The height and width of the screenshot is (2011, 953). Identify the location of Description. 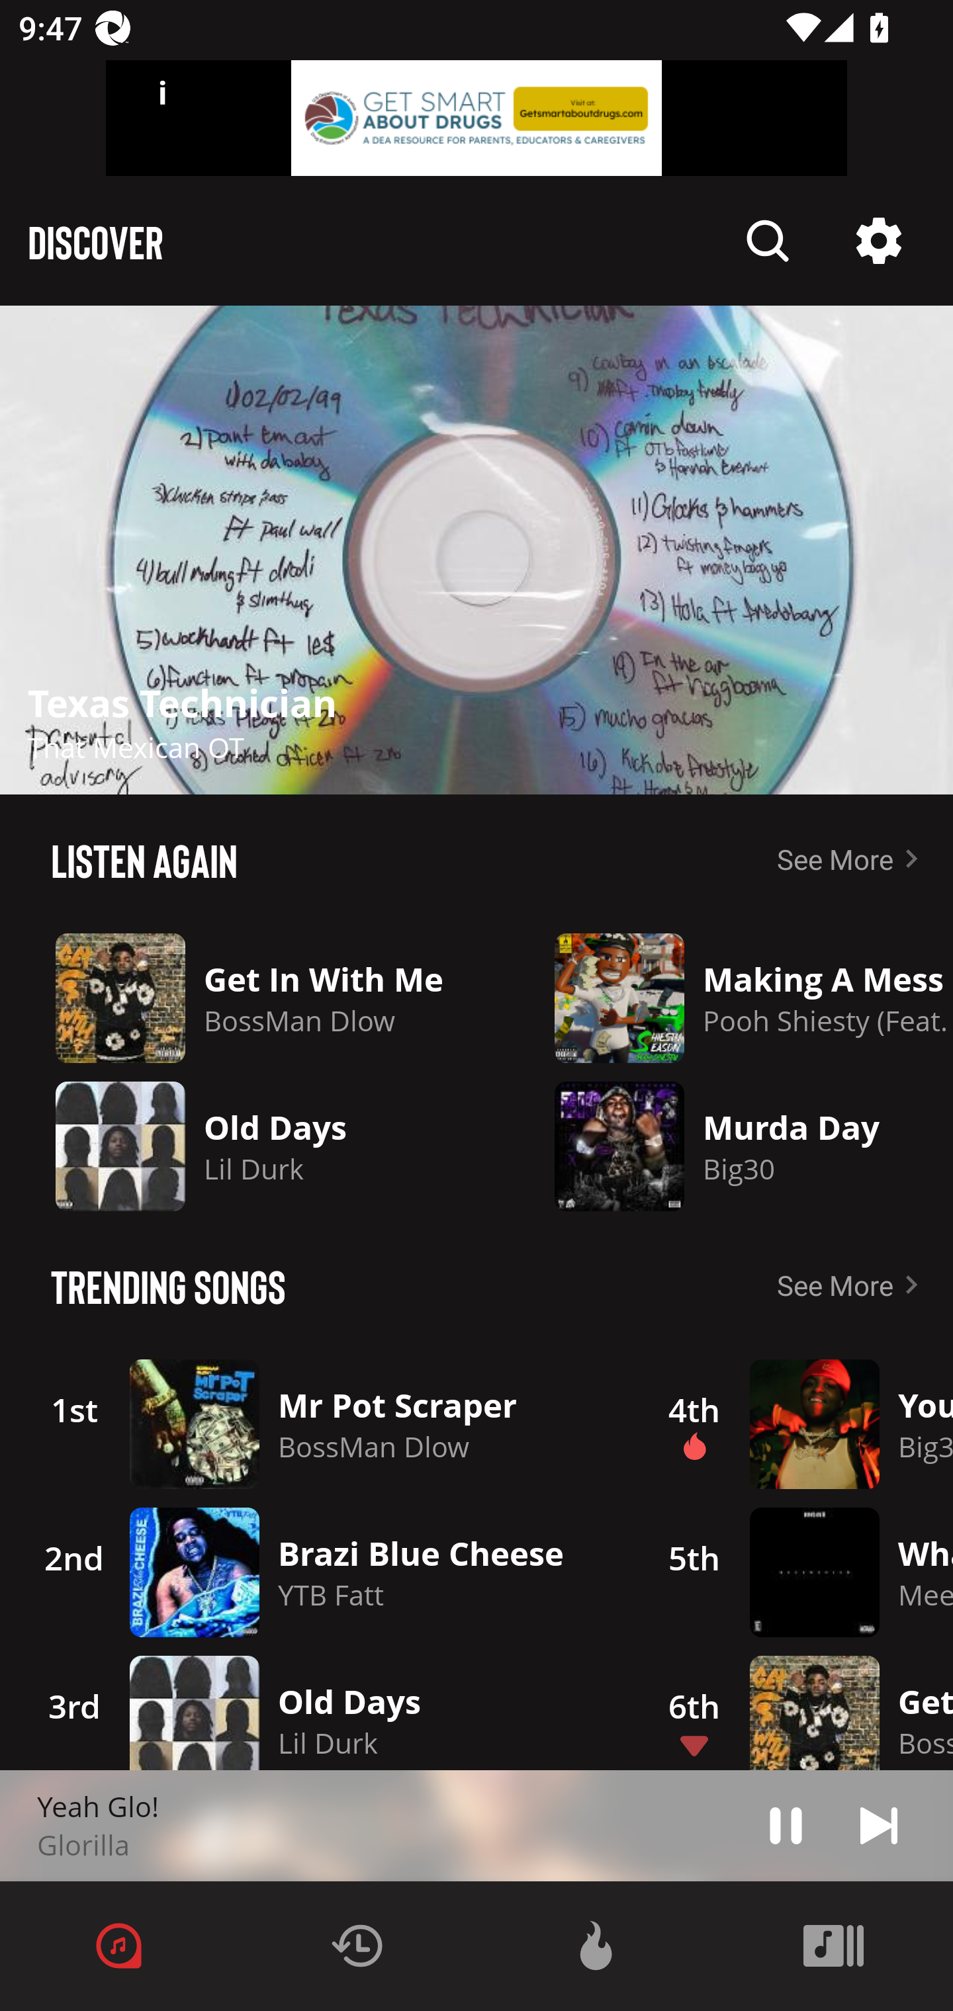
(786, 1824).